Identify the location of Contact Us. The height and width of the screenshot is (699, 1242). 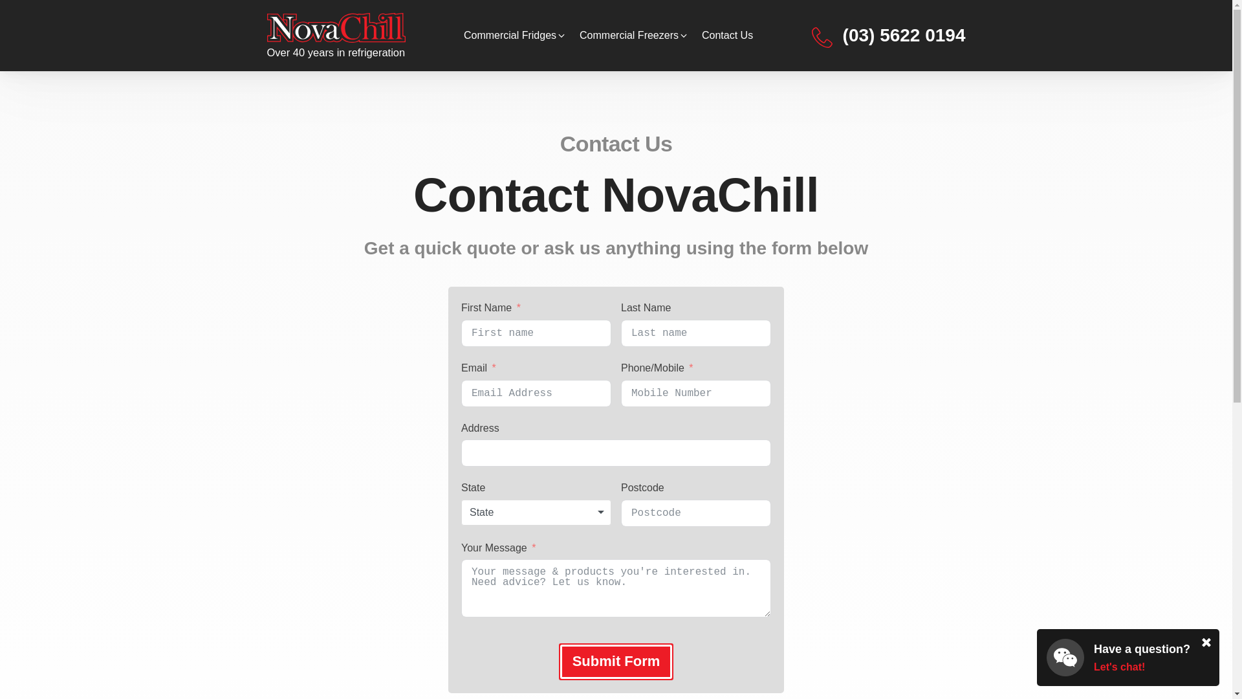
(727, 36).